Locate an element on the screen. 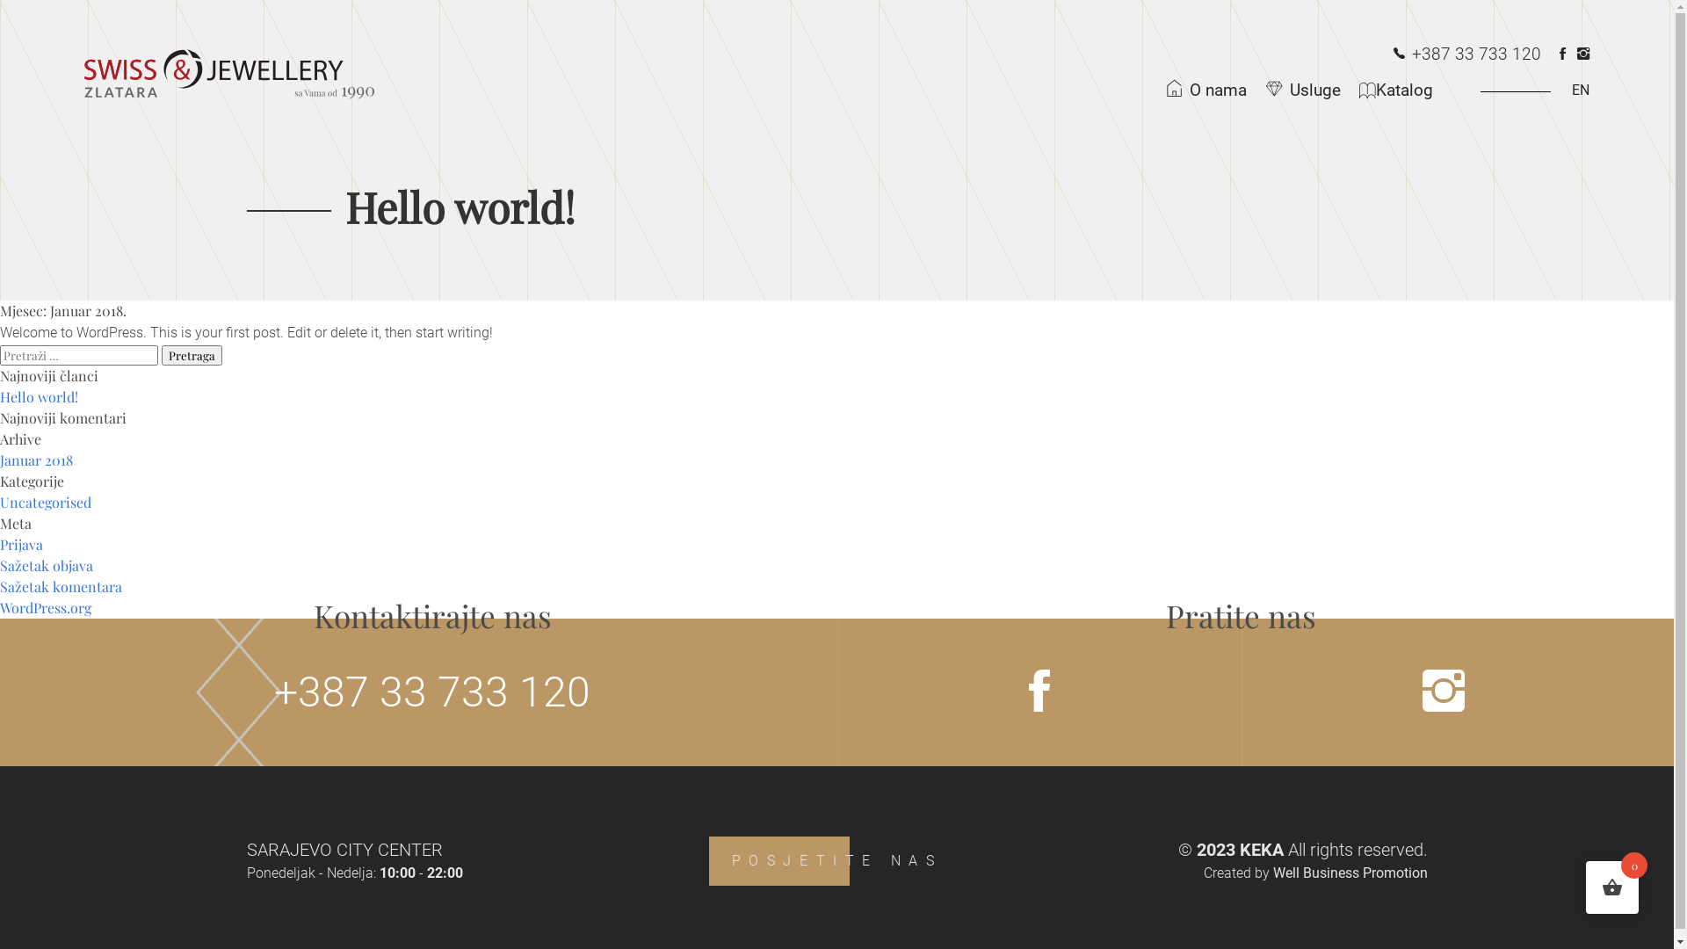 This screenshot has width=1687, height=949. Well Business Promotion is located at coordinates (1350, 873).